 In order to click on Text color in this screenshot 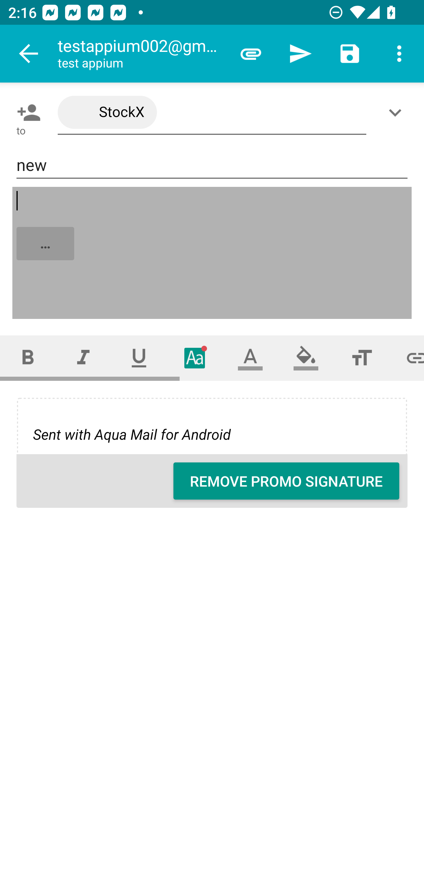, I will do `click(250, 358)`.